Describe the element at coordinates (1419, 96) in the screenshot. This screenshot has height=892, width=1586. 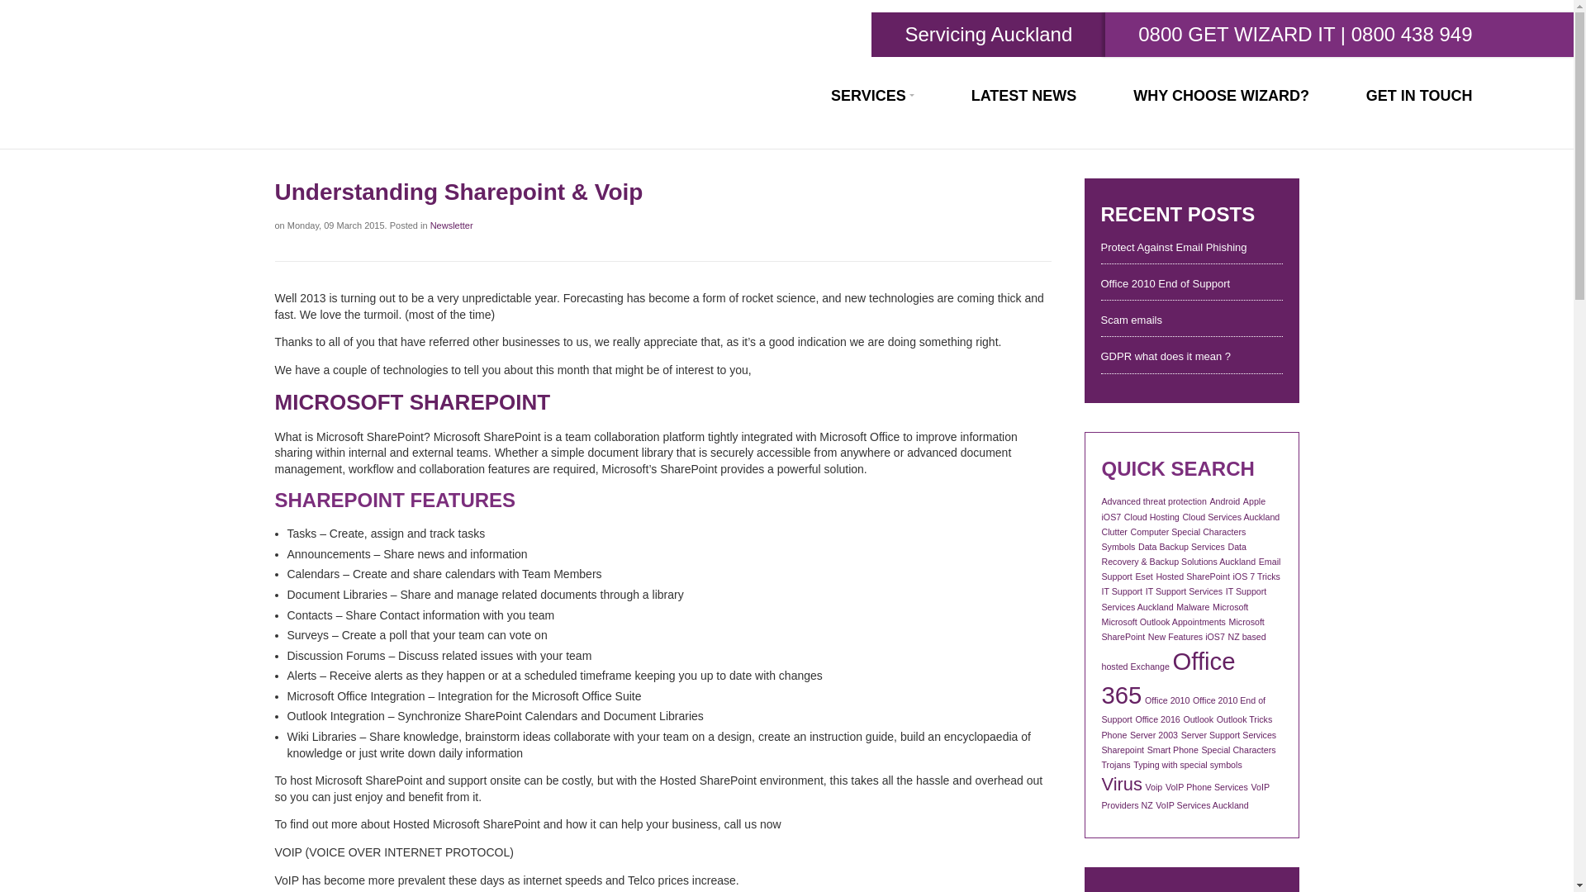
I see `GET IN TOUCH` at that location.